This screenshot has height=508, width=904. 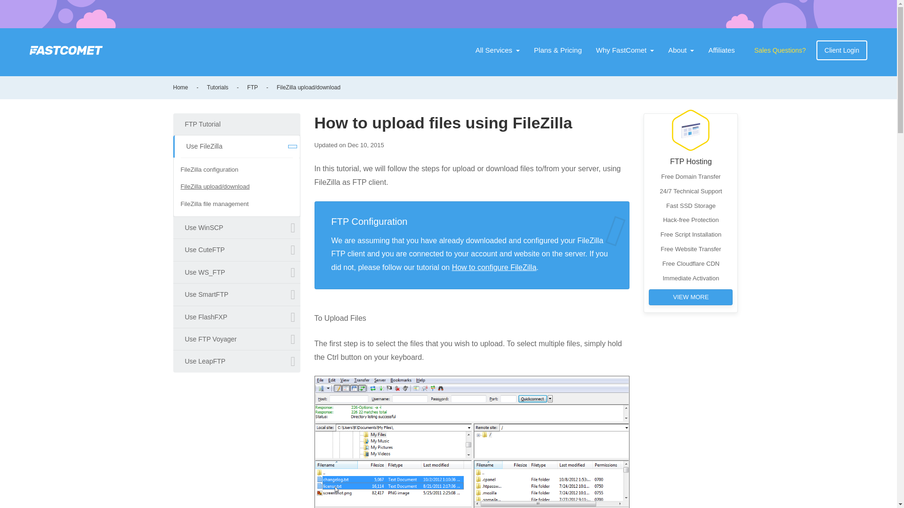 I want to click on Affiliates, so click(x=721, y=50).